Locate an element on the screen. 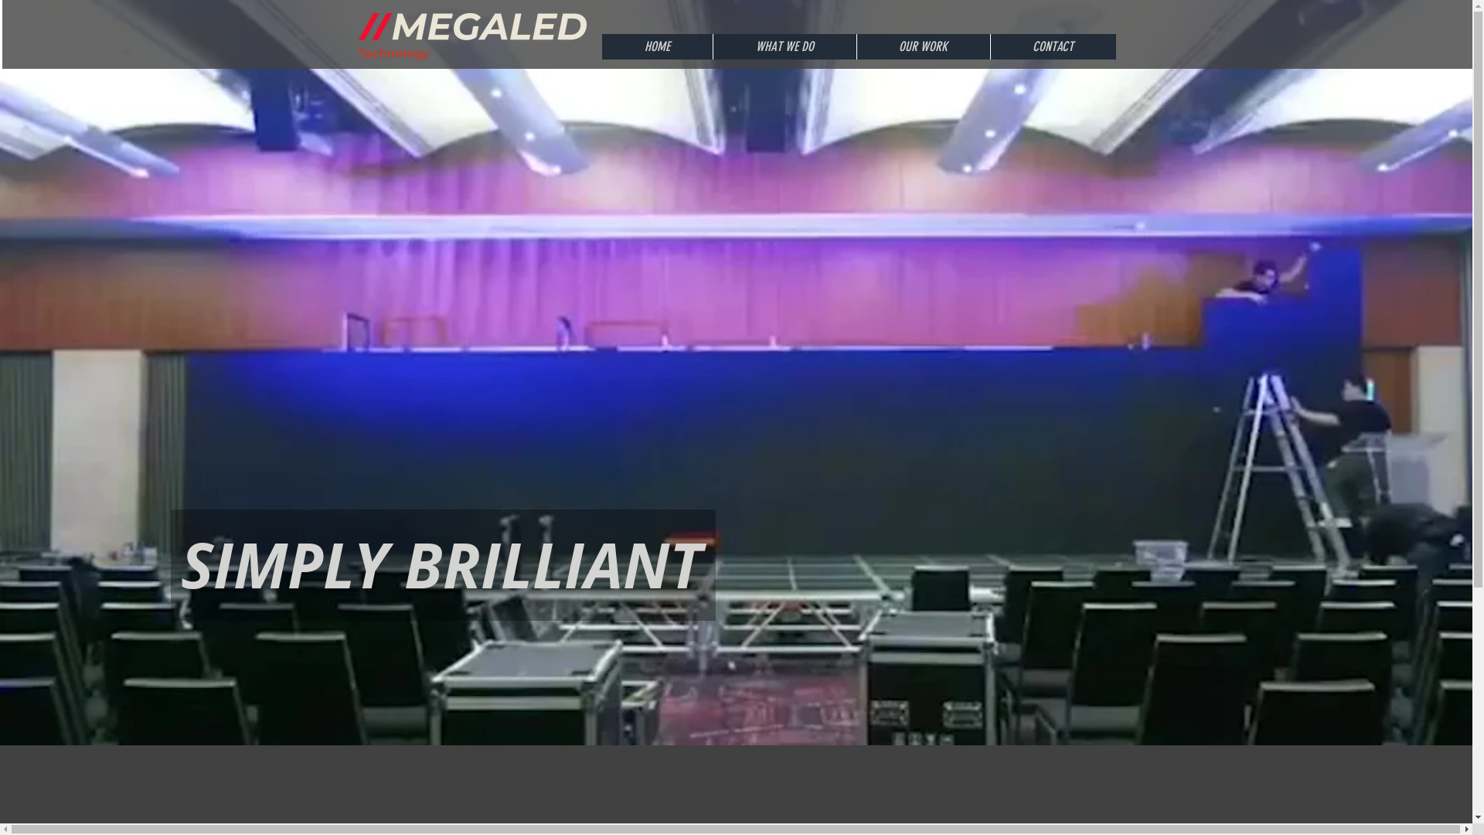  HOME is located at coordinates (657, 46).